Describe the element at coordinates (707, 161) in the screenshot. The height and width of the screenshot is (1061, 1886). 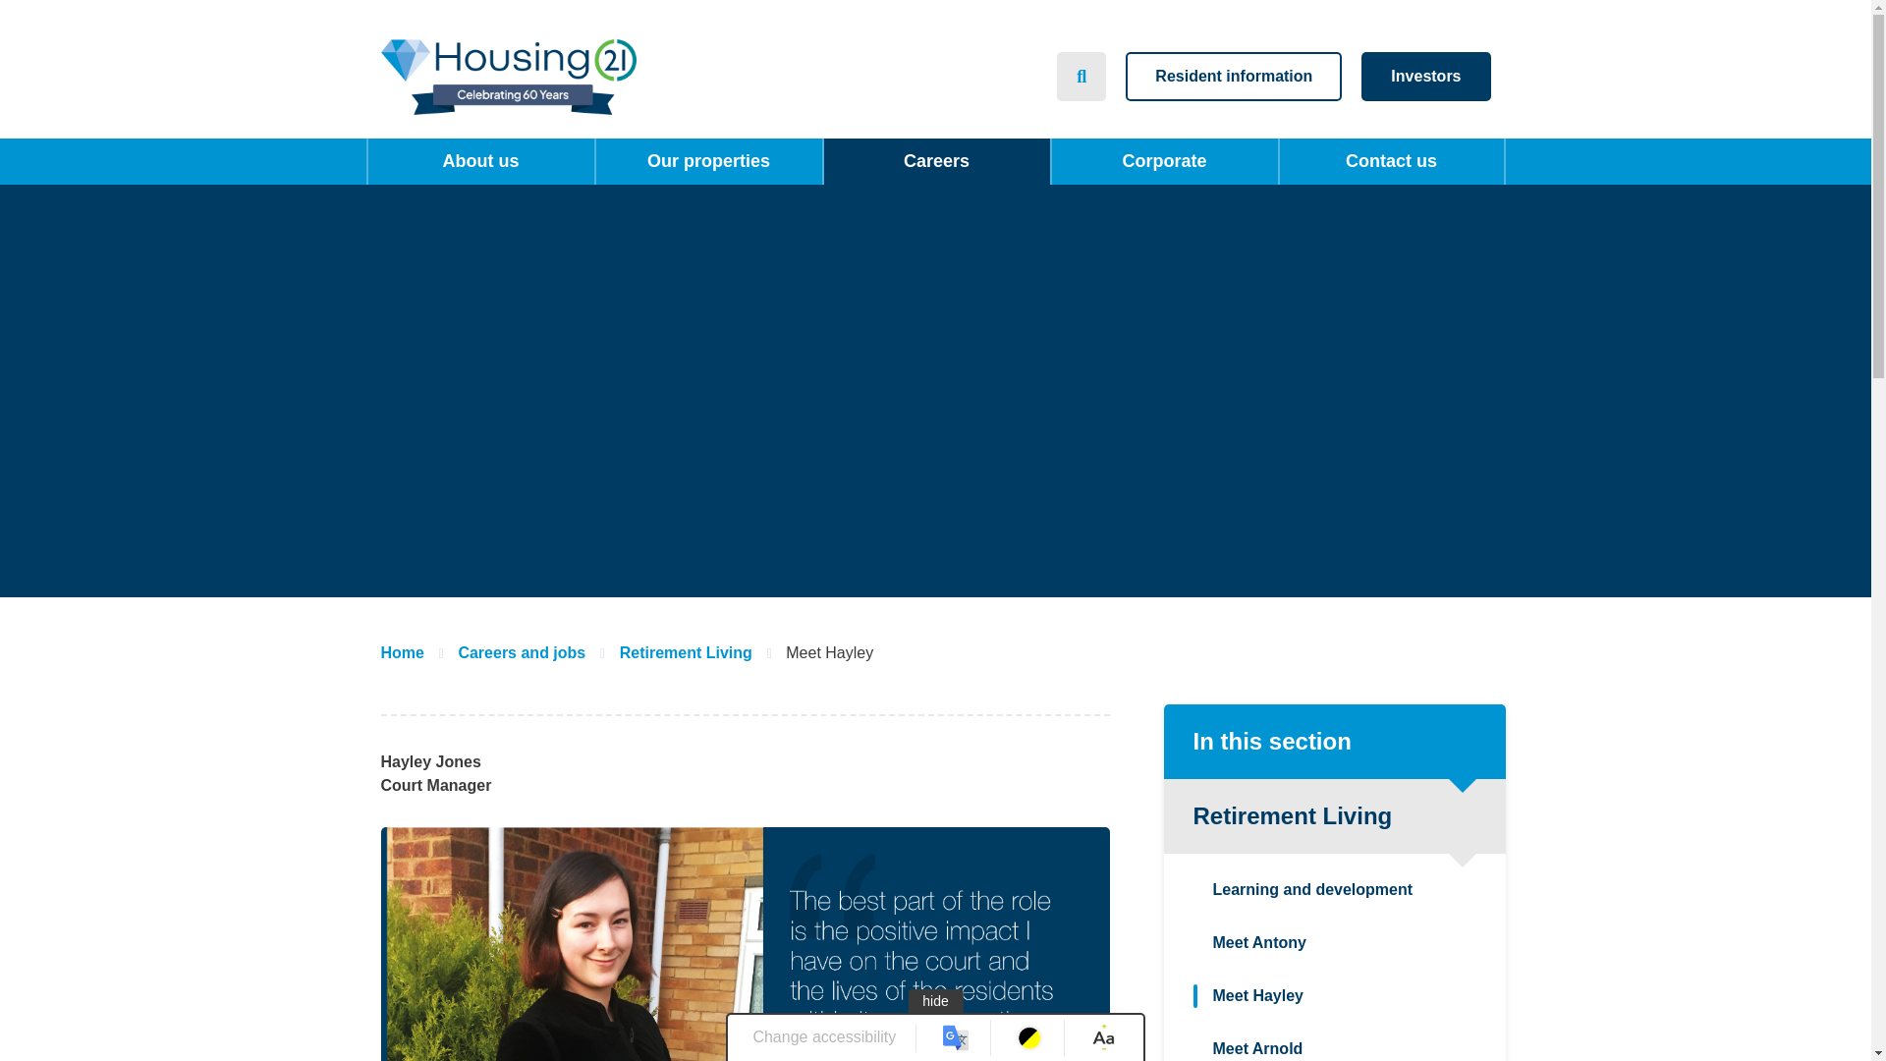
I see `Our properties` at that location.